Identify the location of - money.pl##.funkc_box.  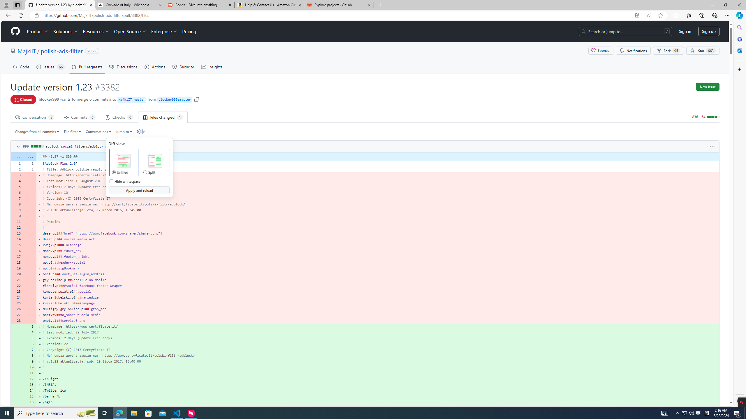
(378, 251).